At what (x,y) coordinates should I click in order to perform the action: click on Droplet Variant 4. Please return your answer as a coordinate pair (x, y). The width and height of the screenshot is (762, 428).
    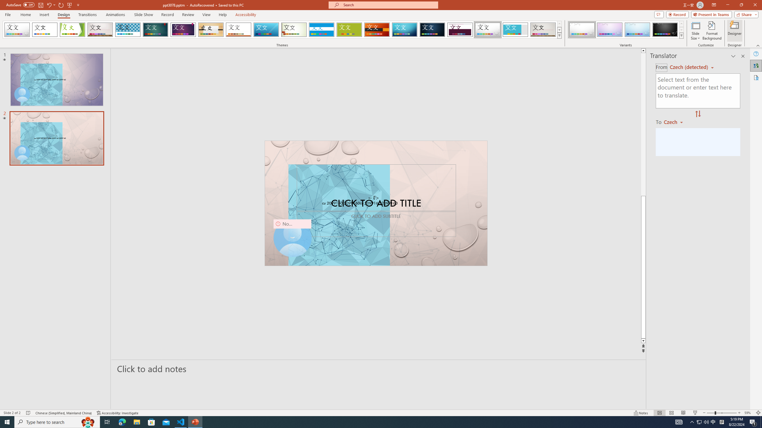
    Looking at the image, I should click on (665, 30).